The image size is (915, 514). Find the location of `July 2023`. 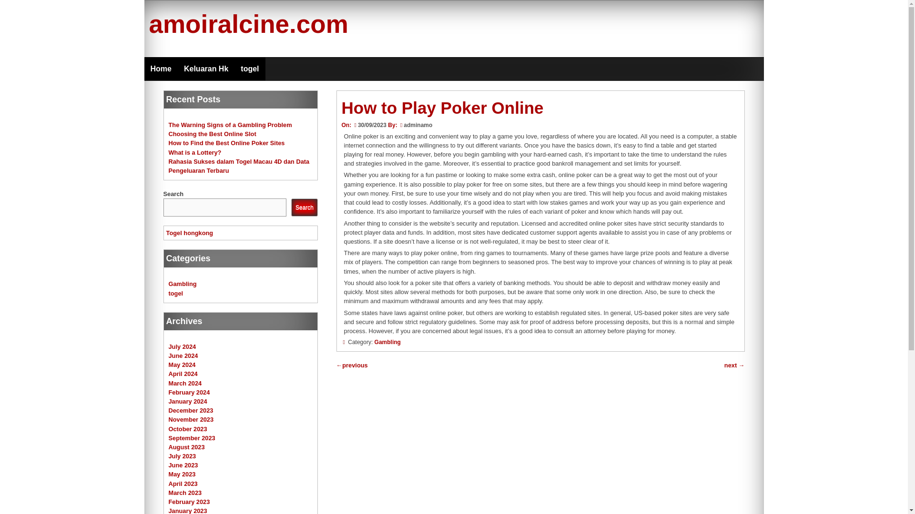

July 2023 is located at coordinates (182, 456).